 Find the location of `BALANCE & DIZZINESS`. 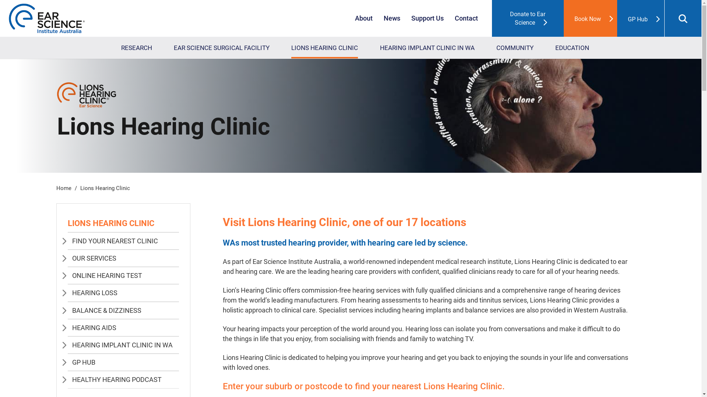

BALANCE & DIZZINESS is located at coordinates (107, 310).